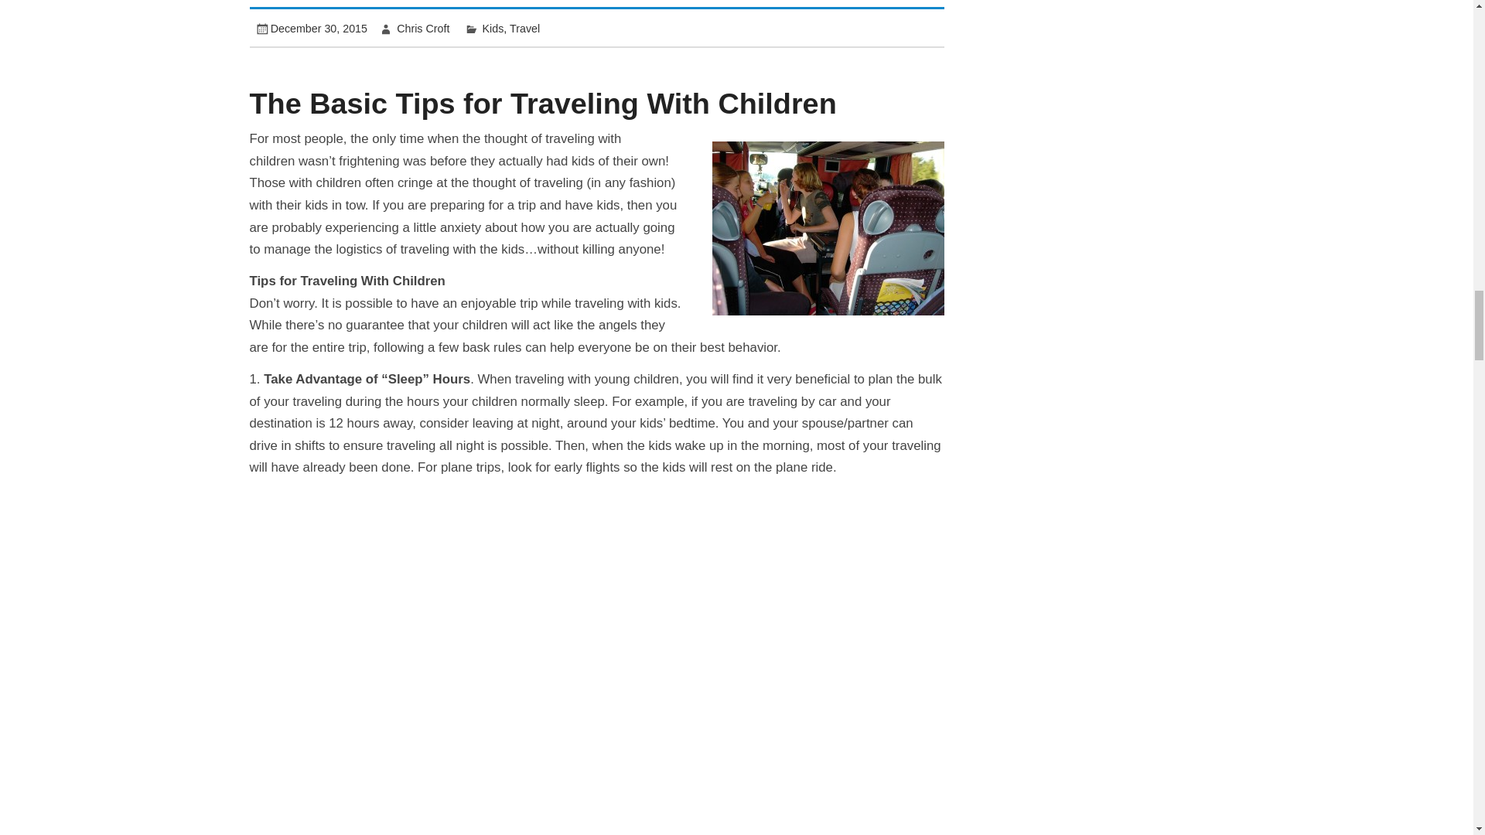 Image resolution: width=1485 pixels, height=835 pixels. What do you see at coordinates (422, 29) in the screenshot?
I see `View all posts by Chris Croft` at bounding box center [422, 29].